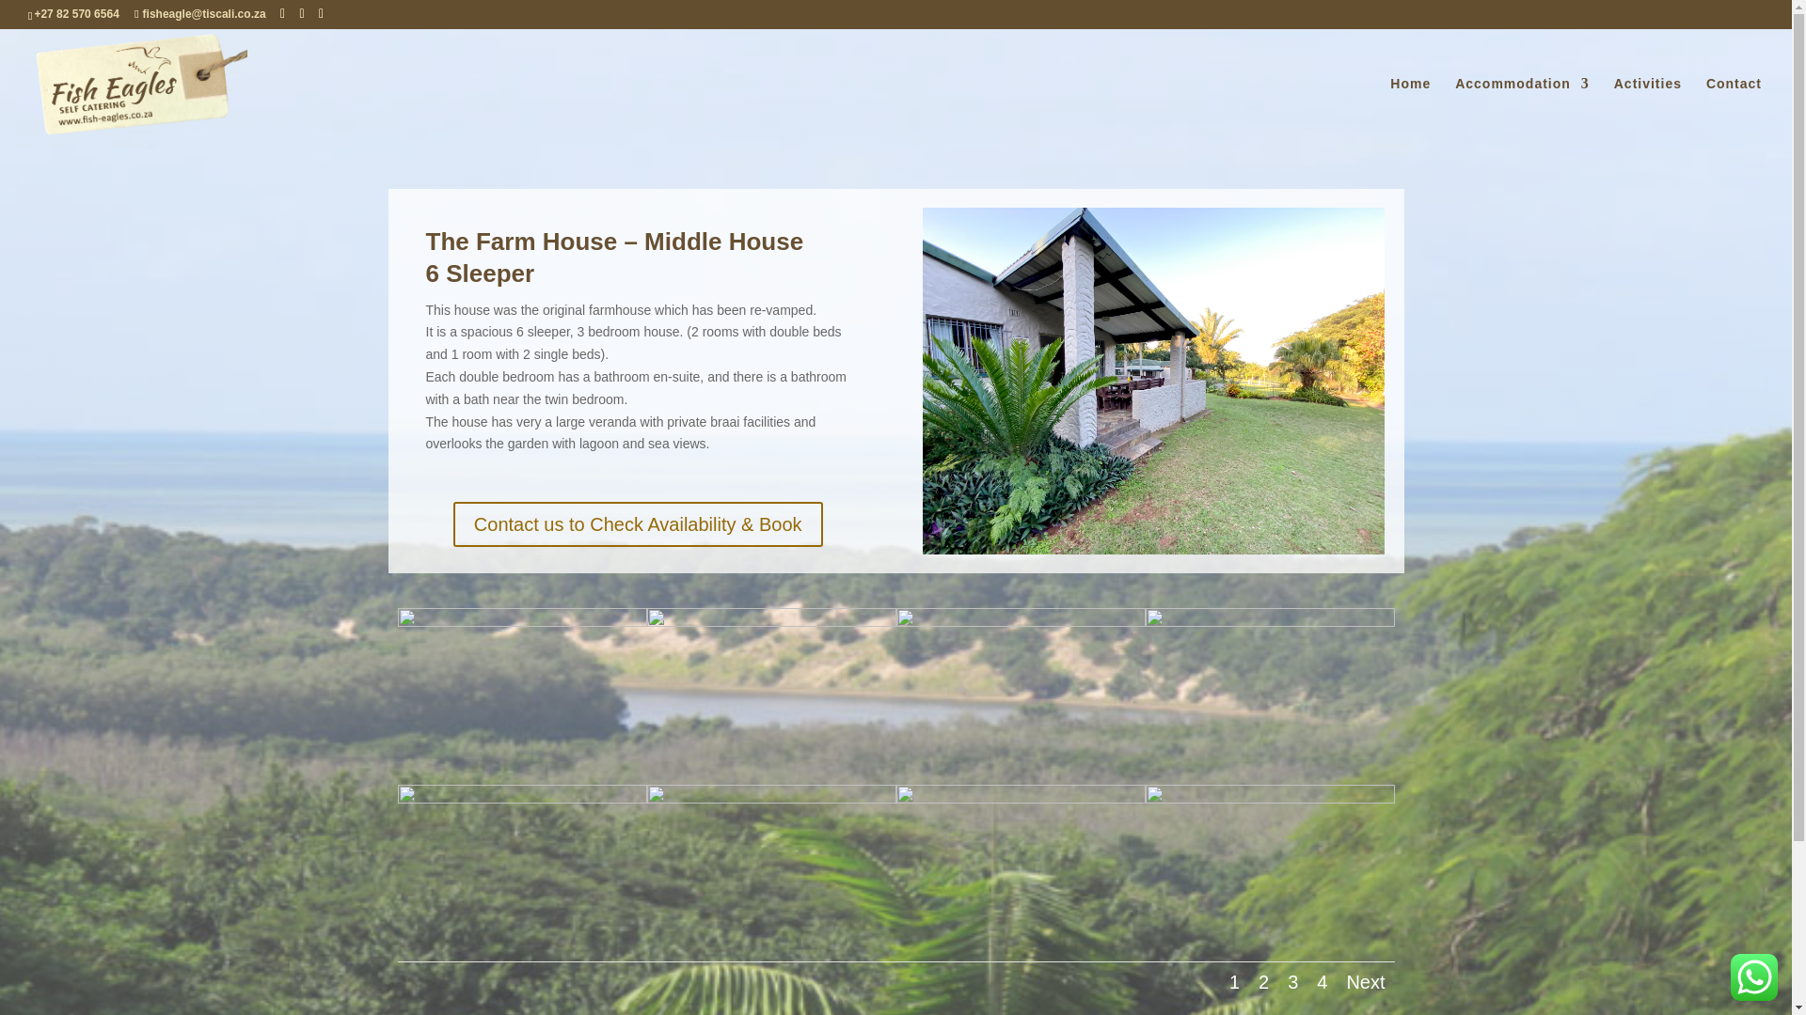 The height and width of the screenshot is (1015, 1806). I want to click on Fish Eagles Self Catering Cottages in Mtunzini-4877, so click(1153, 381).